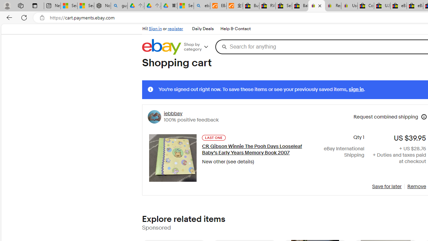  I want to click on Shop by category, so click(199, 47).